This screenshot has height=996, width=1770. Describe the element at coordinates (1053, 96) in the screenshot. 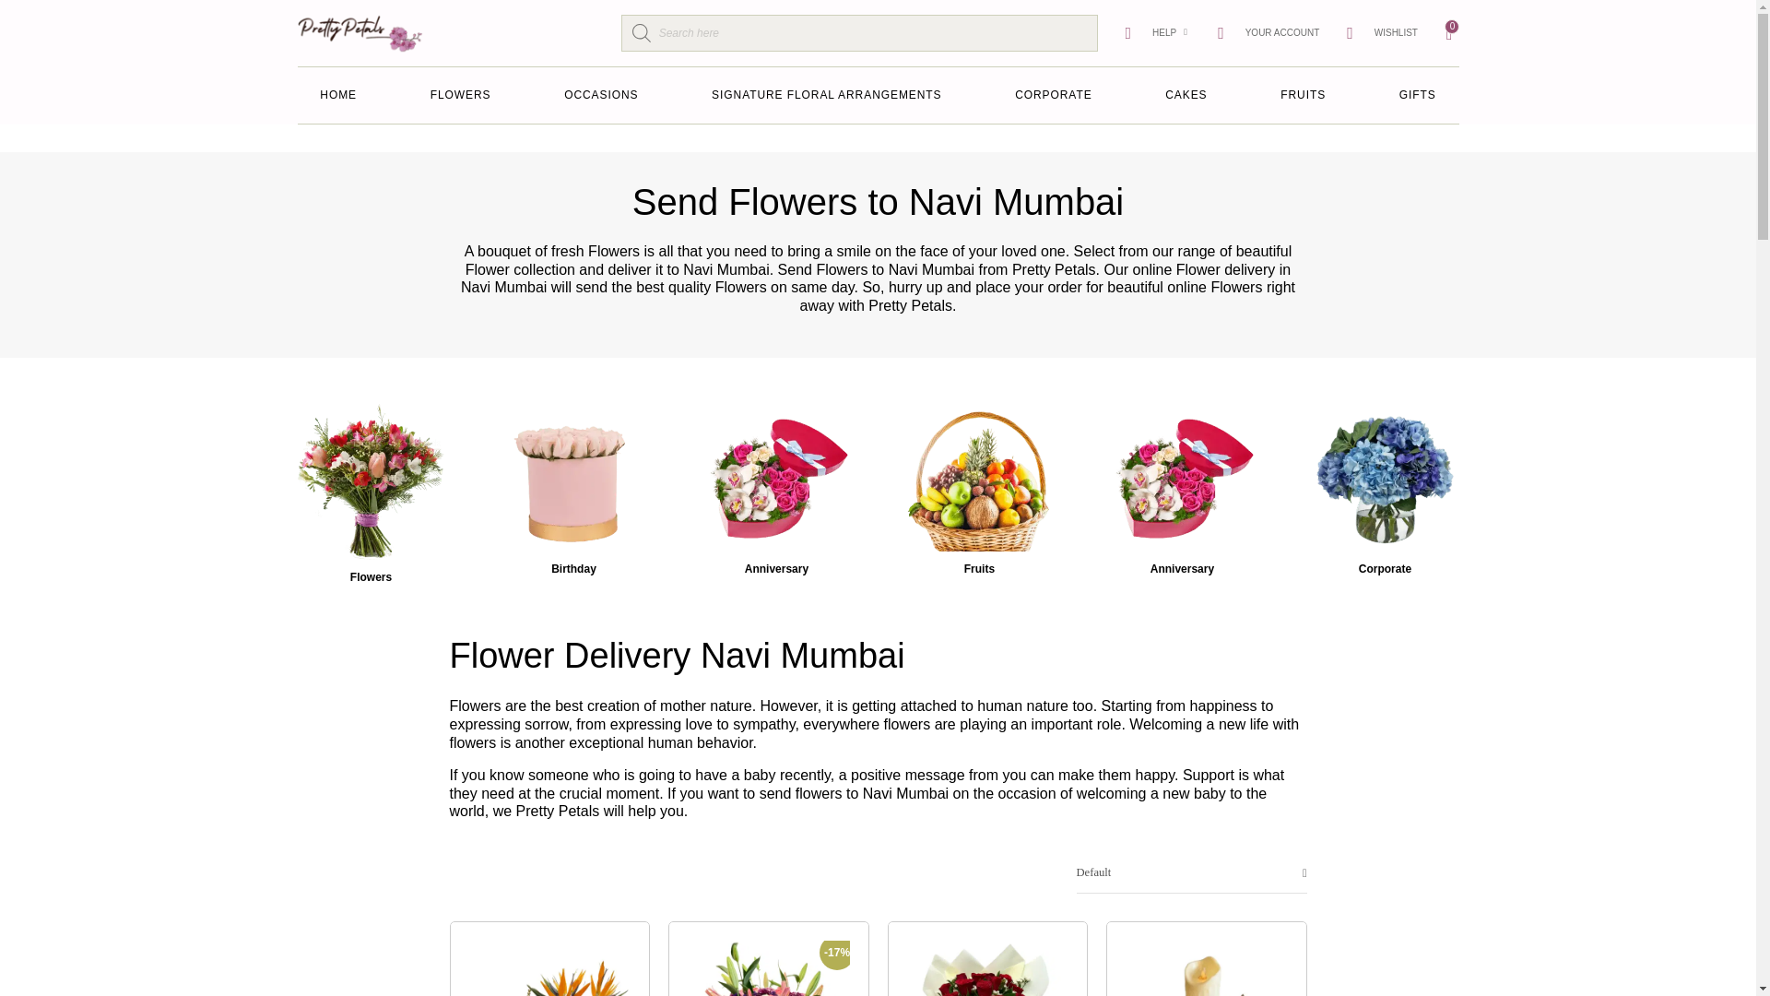

I see `CORPORATE` at that location.